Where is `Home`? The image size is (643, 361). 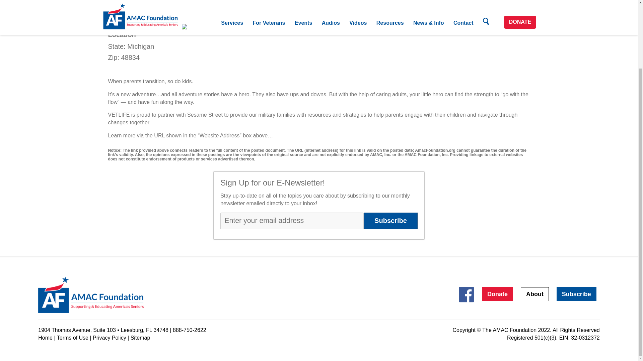 Home is located at coordinates (45, 338).